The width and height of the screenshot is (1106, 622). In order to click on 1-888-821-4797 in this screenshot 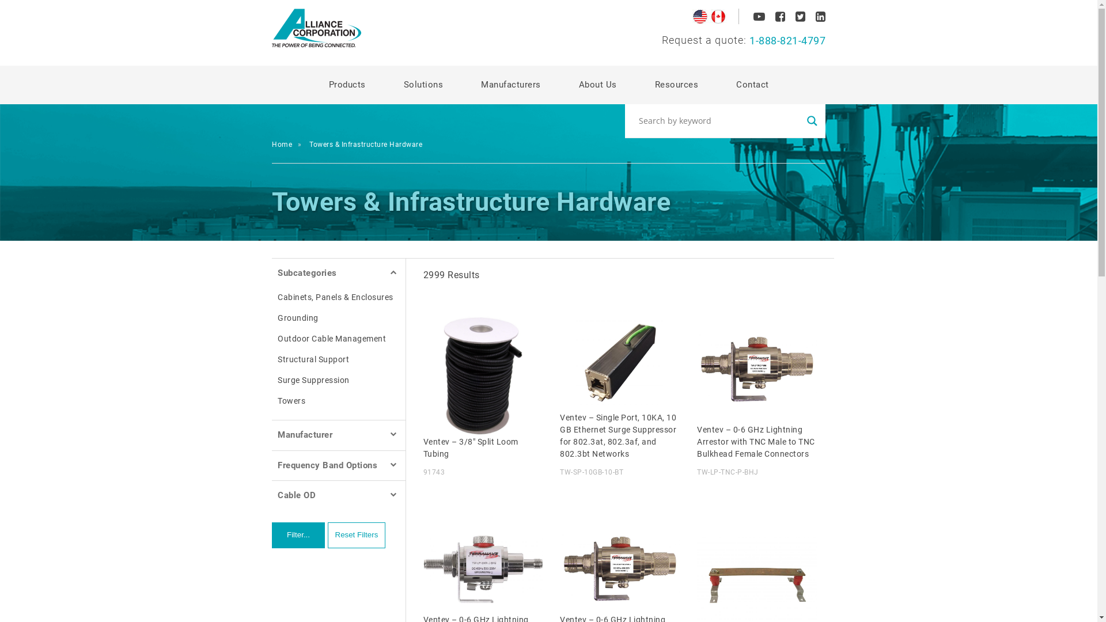, I will do `click(744, 41)`.